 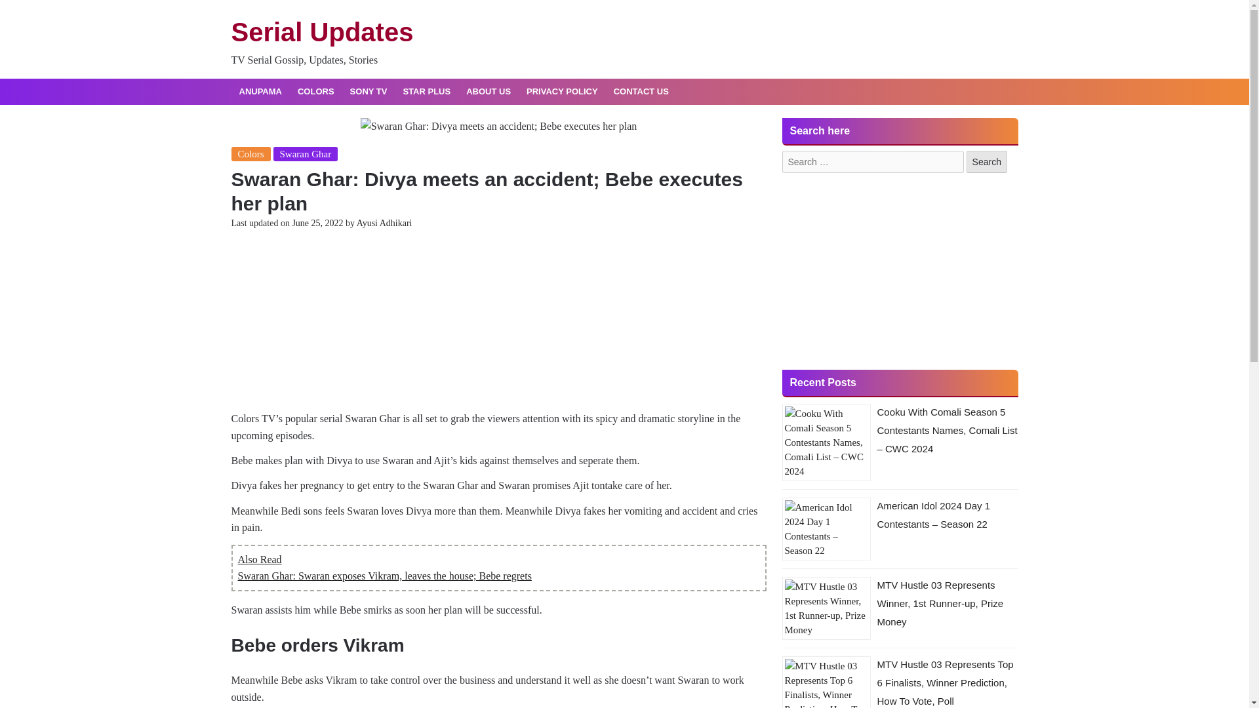 I want to click on June 25, 2022, so click(x=317, y=223).